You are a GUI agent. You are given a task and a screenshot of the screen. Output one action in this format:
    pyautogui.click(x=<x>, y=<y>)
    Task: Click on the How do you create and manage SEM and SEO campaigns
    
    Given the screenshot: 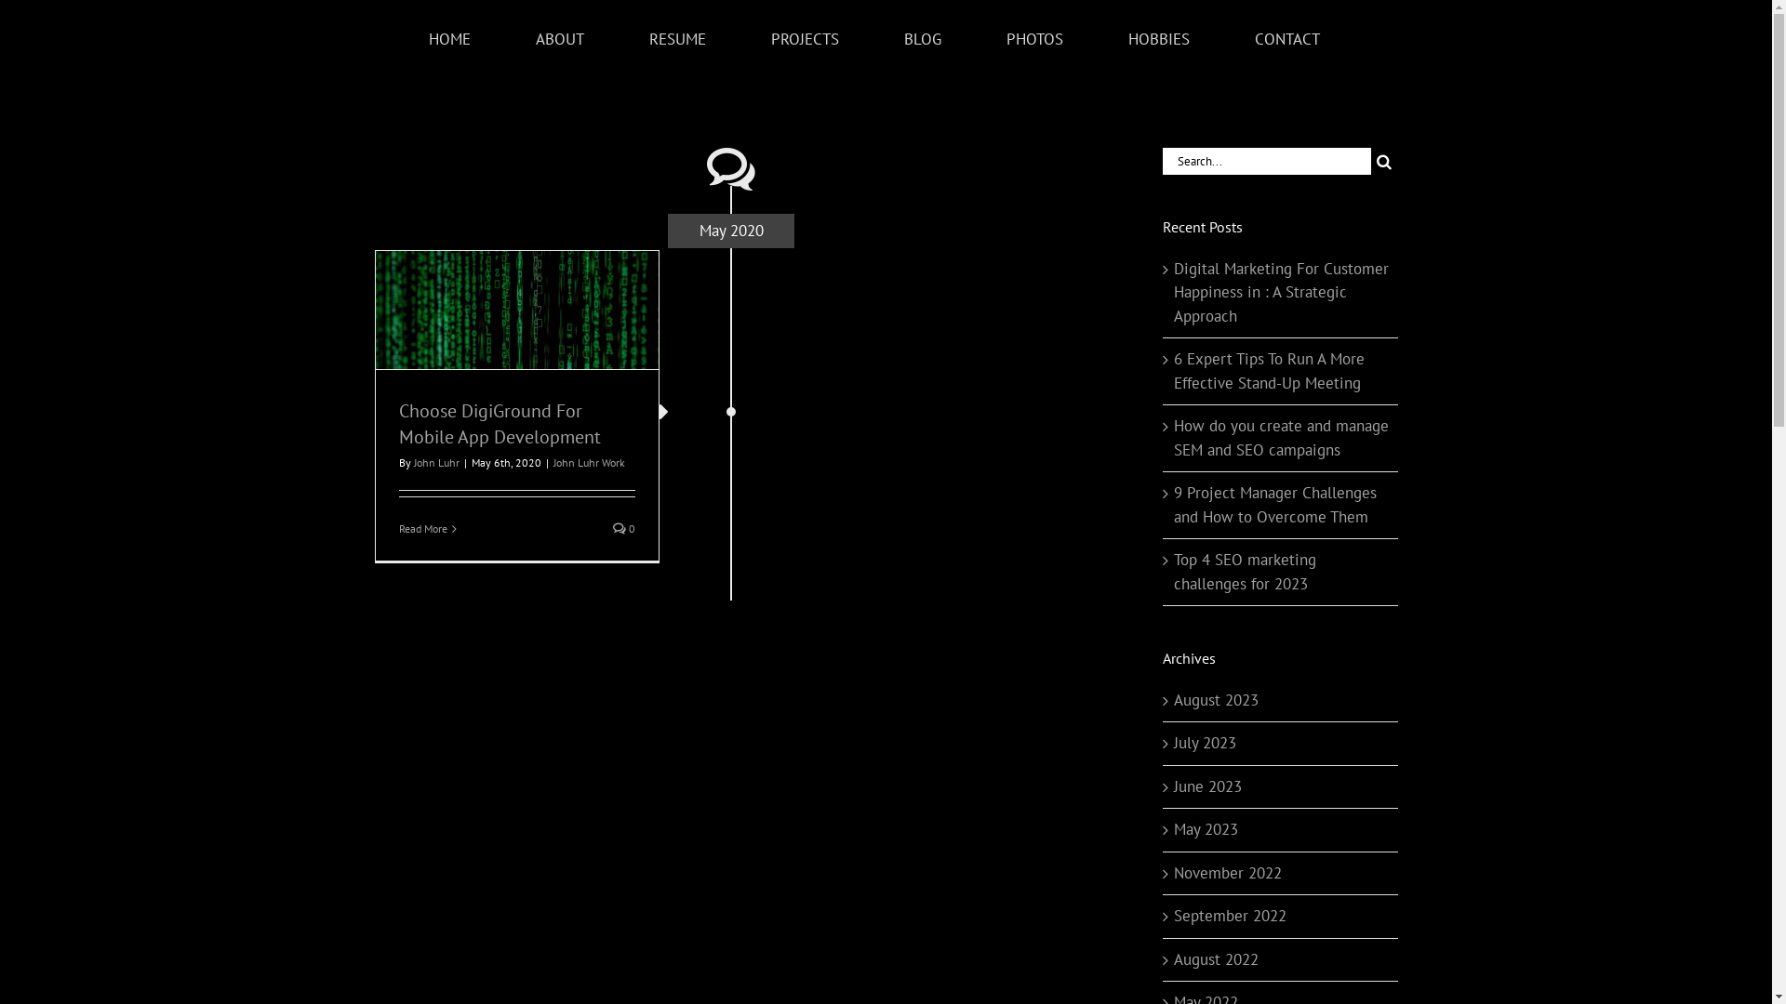 What is the action you would take?
    pyautogui.click(x=1282, y=437)
    